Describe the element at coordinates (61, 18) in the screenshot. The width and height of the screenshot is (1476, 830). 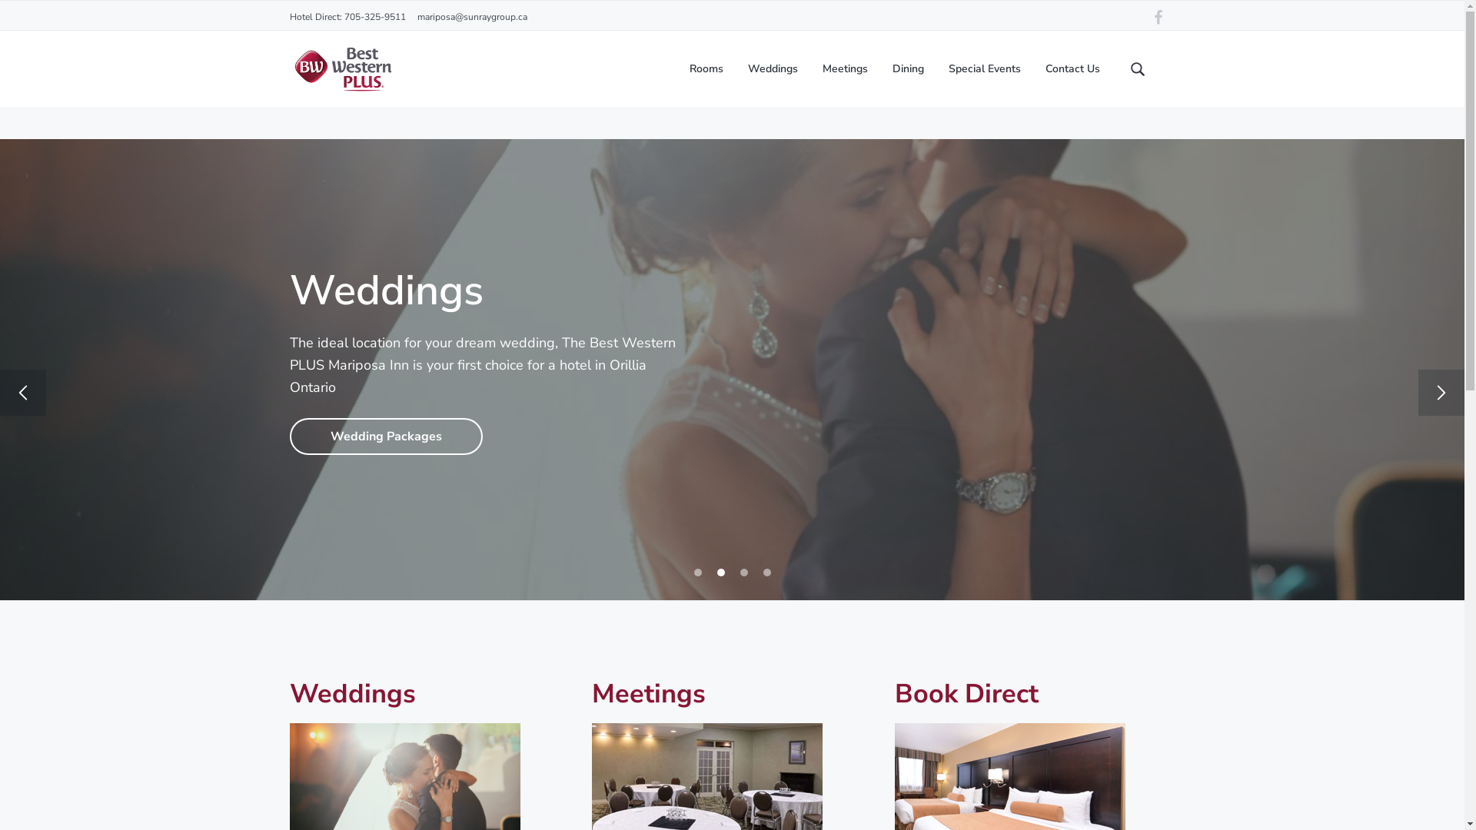
I see `Search` at that location.